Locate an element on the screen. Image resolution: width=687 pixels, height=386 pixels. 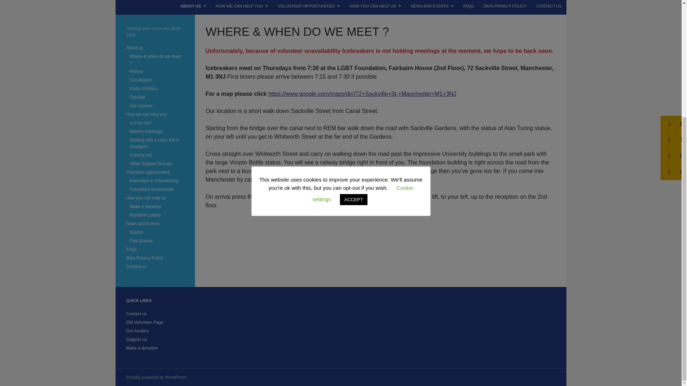
History is located at coordinates (136, 71).